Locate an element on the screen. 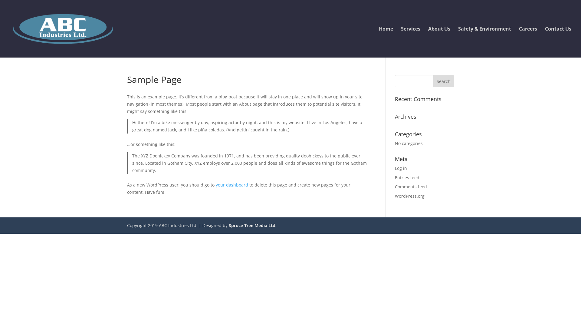 This screenshot has height=327, width=581. Careers is located at coordinates (528, 42).